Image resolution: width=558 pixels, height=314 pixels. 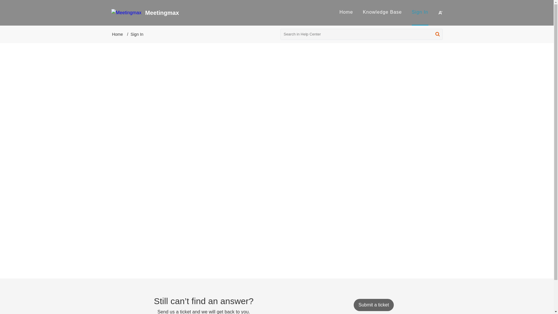 I want to click on Home, so click(x=117, y=34).